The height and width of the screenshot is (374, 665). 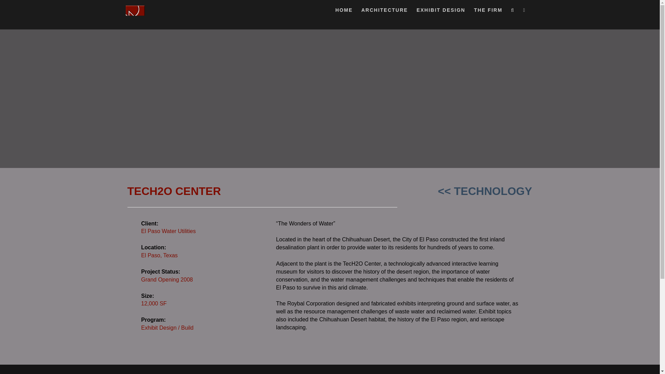 I want to click on Search, so click(x=12, y=8).